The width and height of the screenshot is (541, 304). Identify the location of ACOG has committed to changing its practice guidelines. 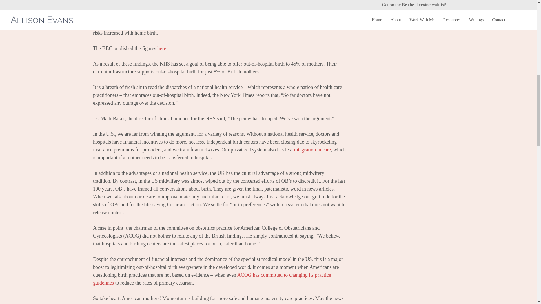
(212, 279).